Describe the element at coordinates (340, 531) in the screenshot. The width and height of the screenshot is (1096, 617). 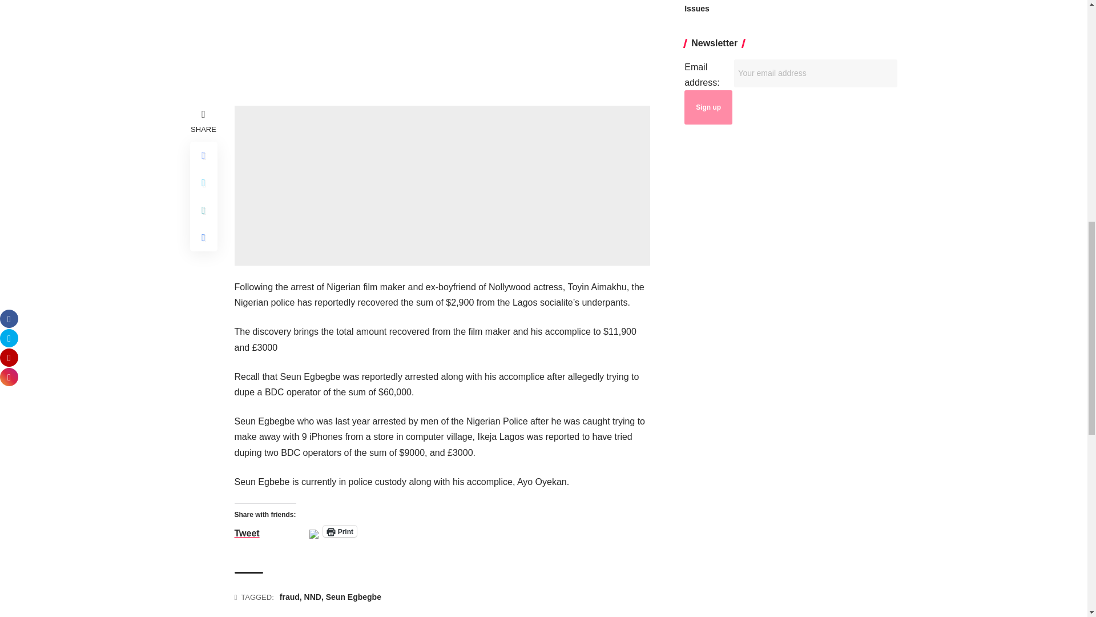
I see `Click to print` at that location.